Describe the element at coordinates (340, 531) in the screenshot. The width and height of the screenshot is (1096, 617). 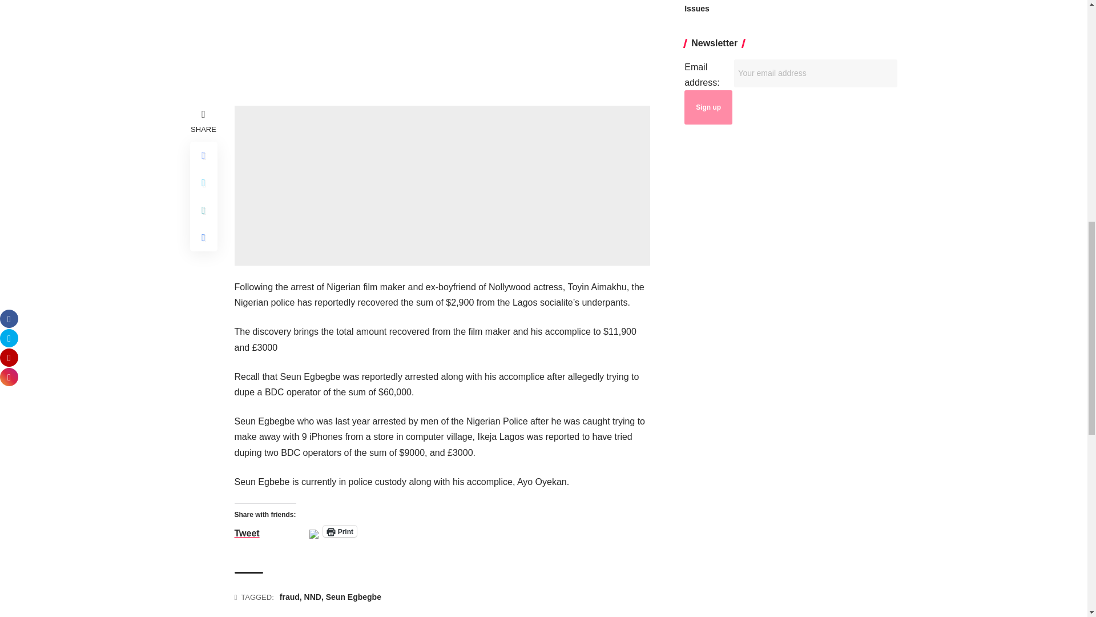
I see `Click to print` at that location.